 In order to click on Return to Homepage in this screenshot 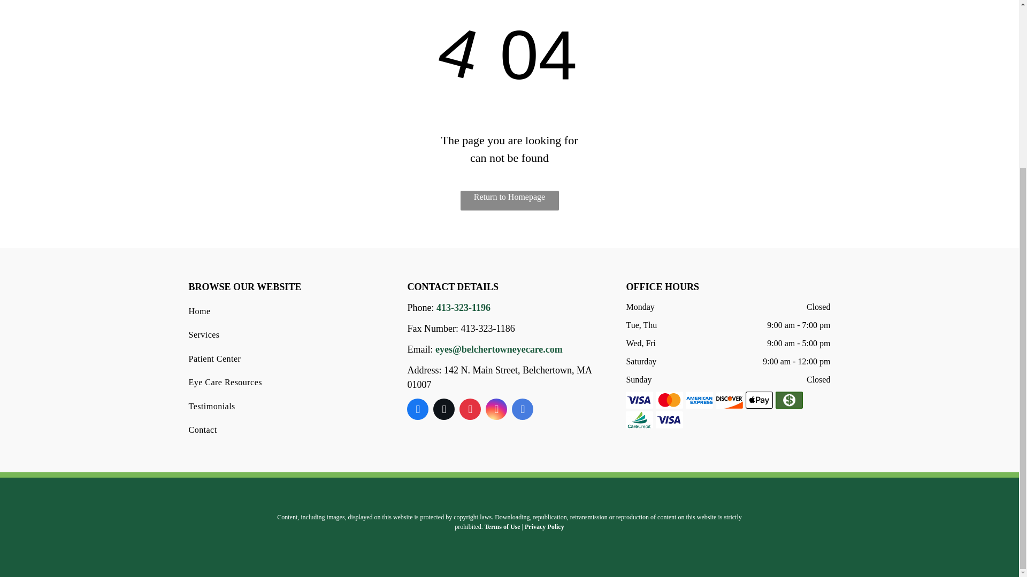, I will do `click(509, 201)`.